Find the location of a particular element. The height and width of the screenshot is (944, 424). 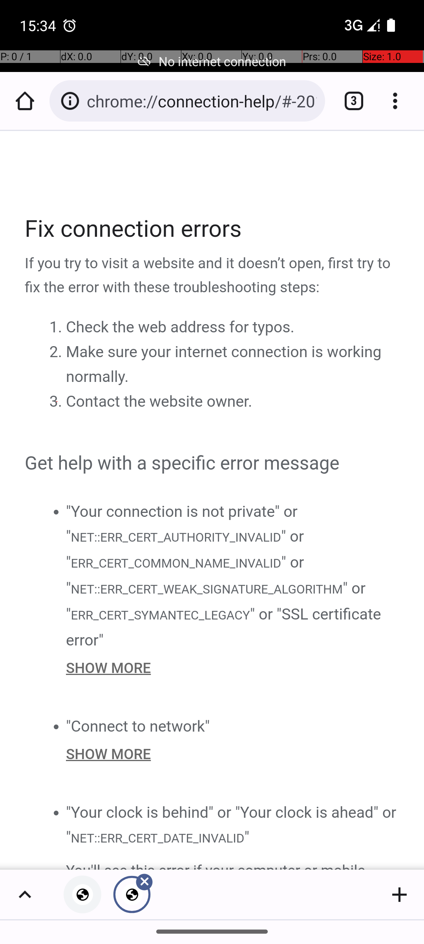

"Your connection is not private" or " is located at coordinates (182, 524).